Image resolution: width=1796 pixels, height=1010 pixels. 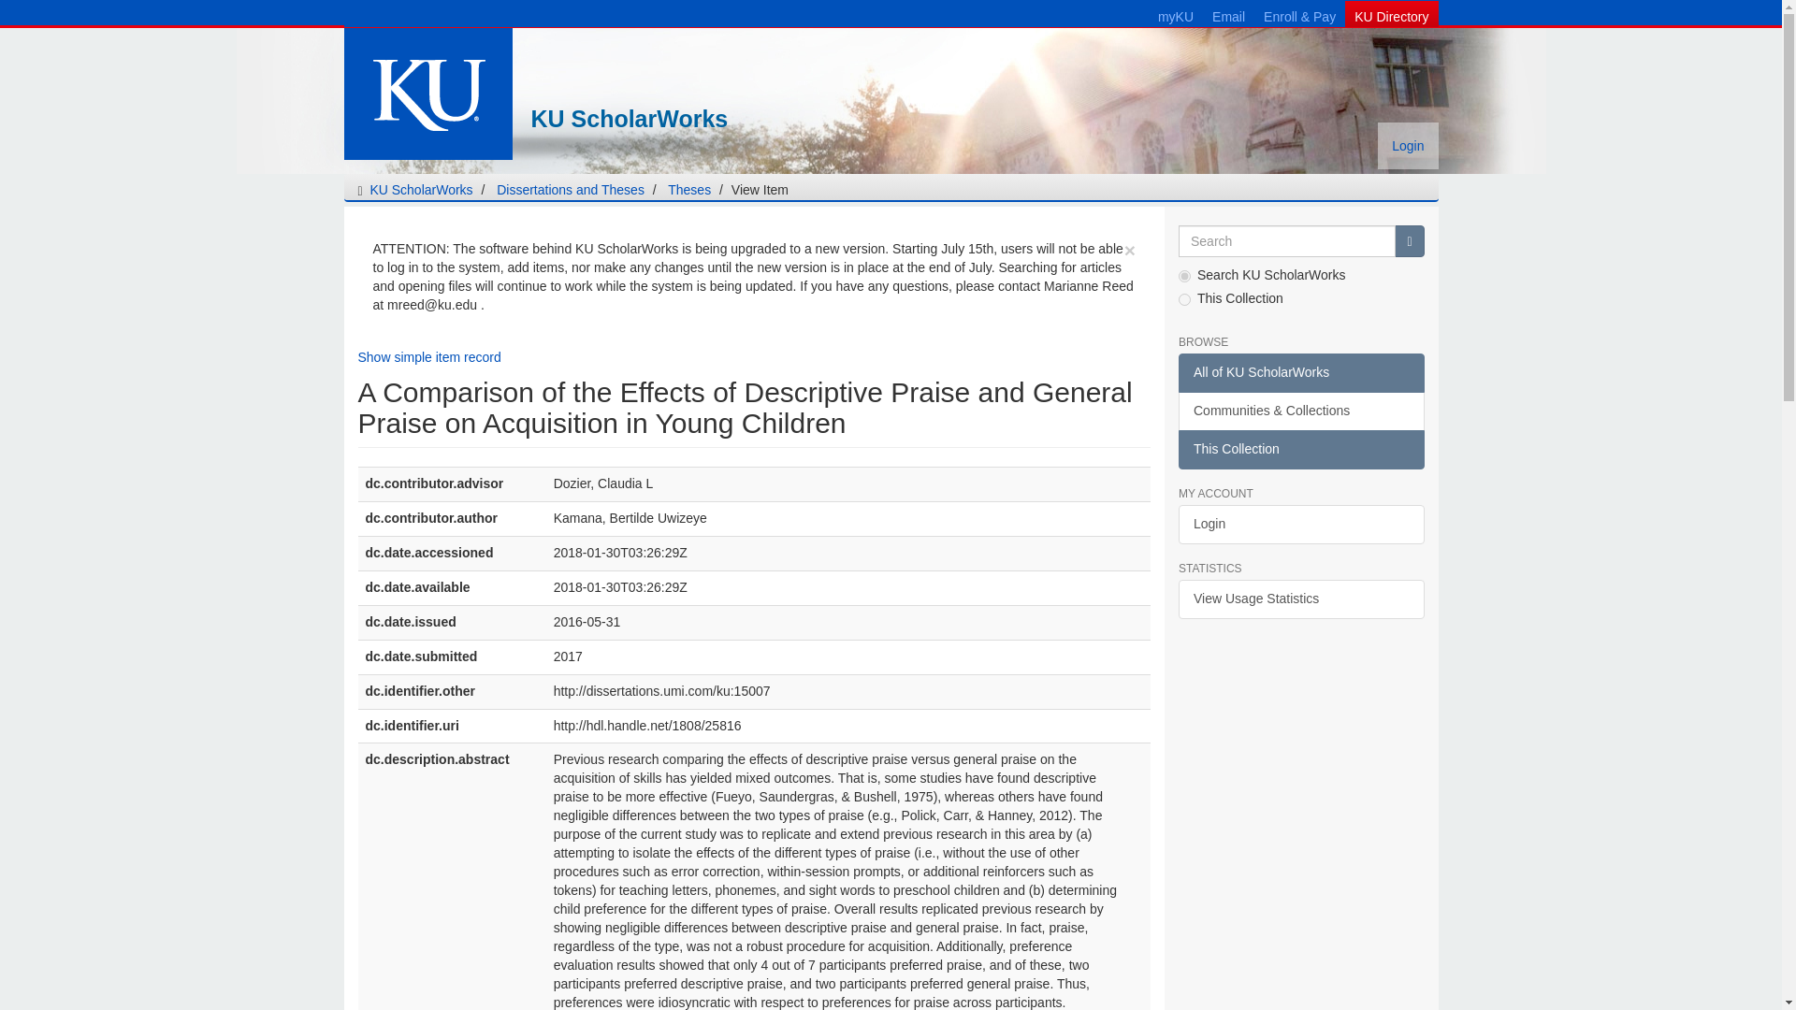 What do you see at coordinates (689, 189) in the screenshot?
I see `Theses` at bounding box center [689, 189].